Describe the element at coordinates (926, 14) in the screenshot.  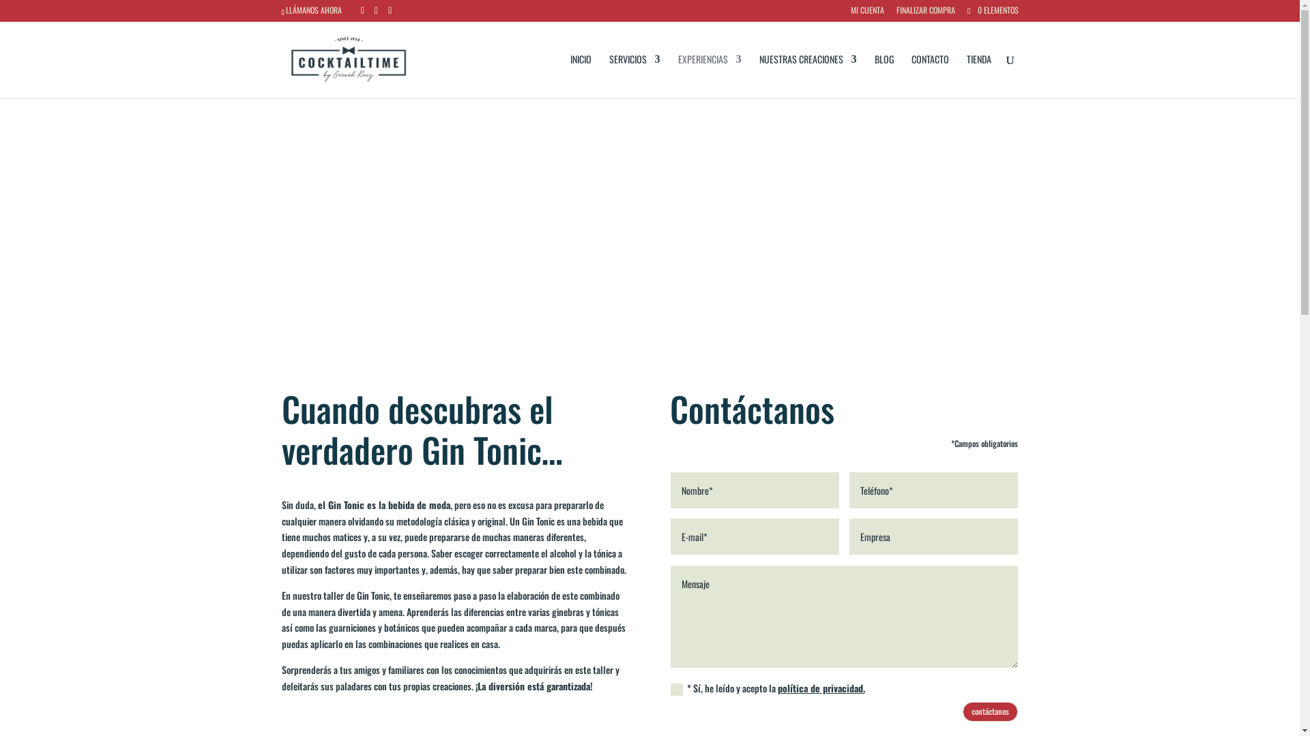
I see `FINALIZAR COMPRA` at that location.